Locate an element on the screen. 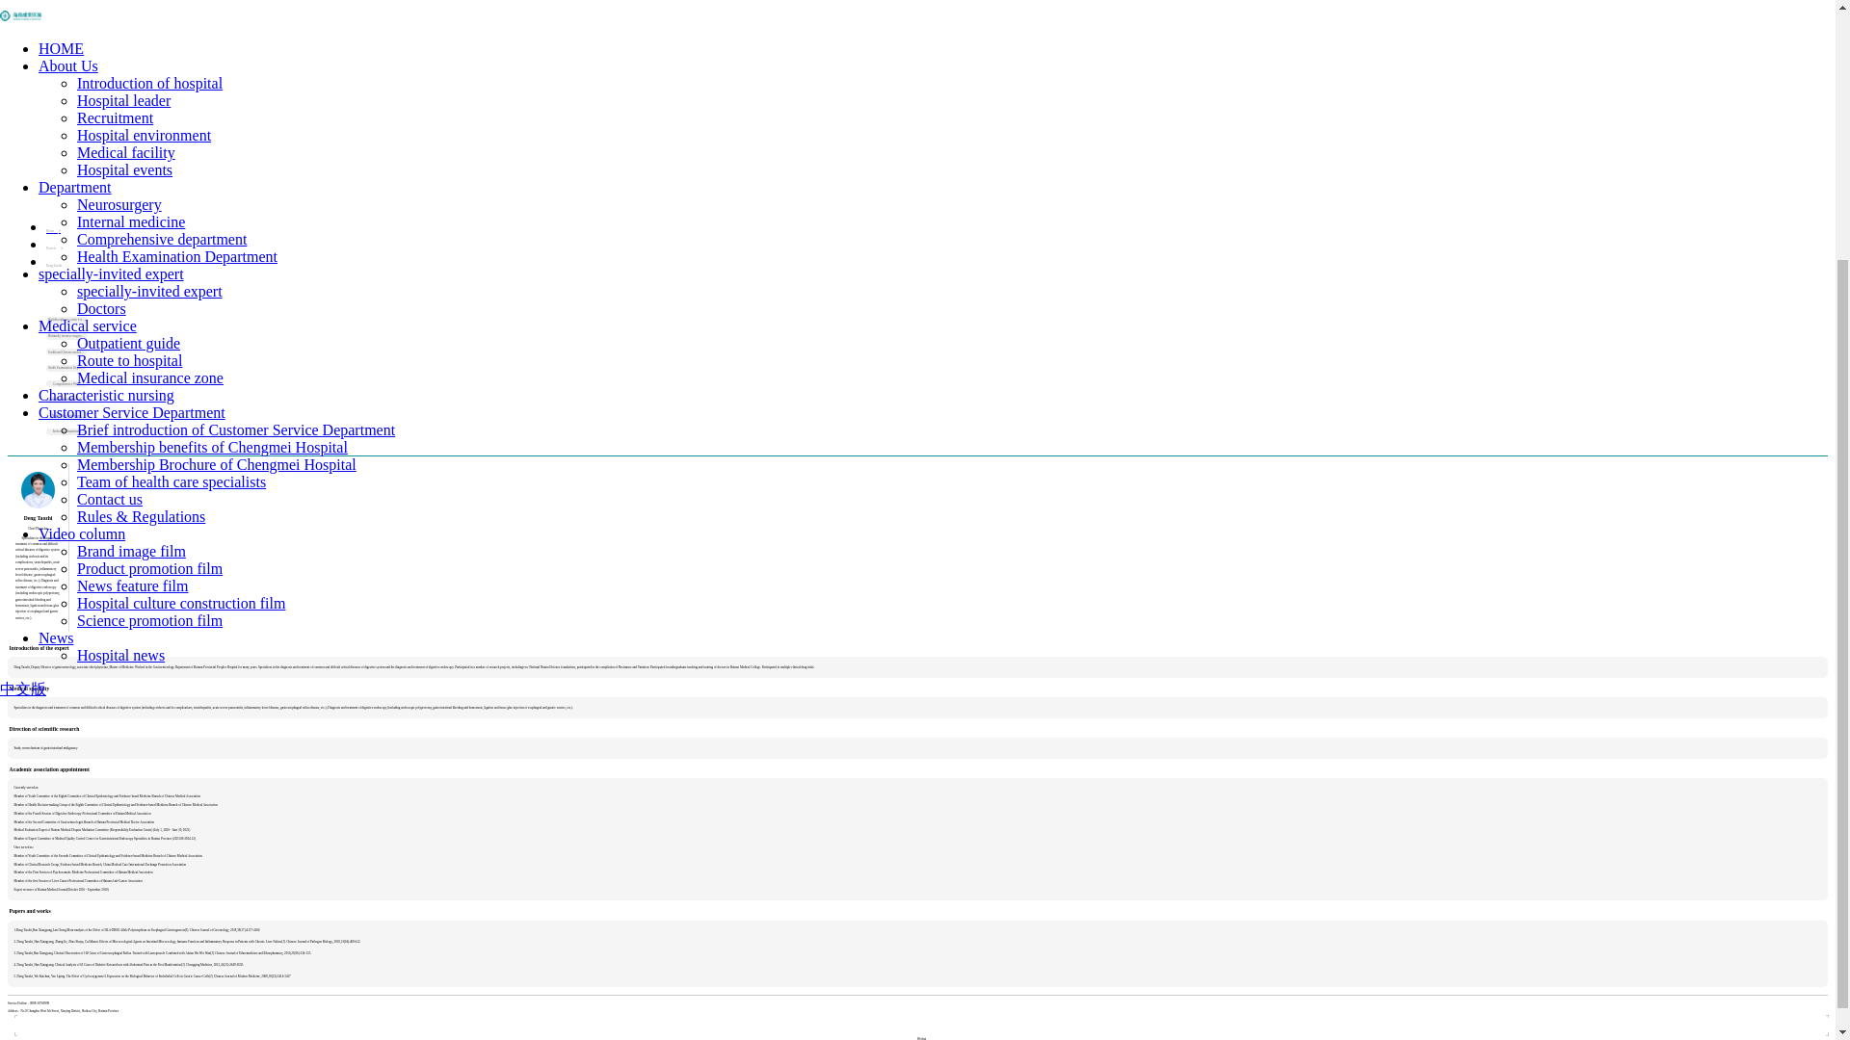  Route to hospital is located at coordinates (129, 18).